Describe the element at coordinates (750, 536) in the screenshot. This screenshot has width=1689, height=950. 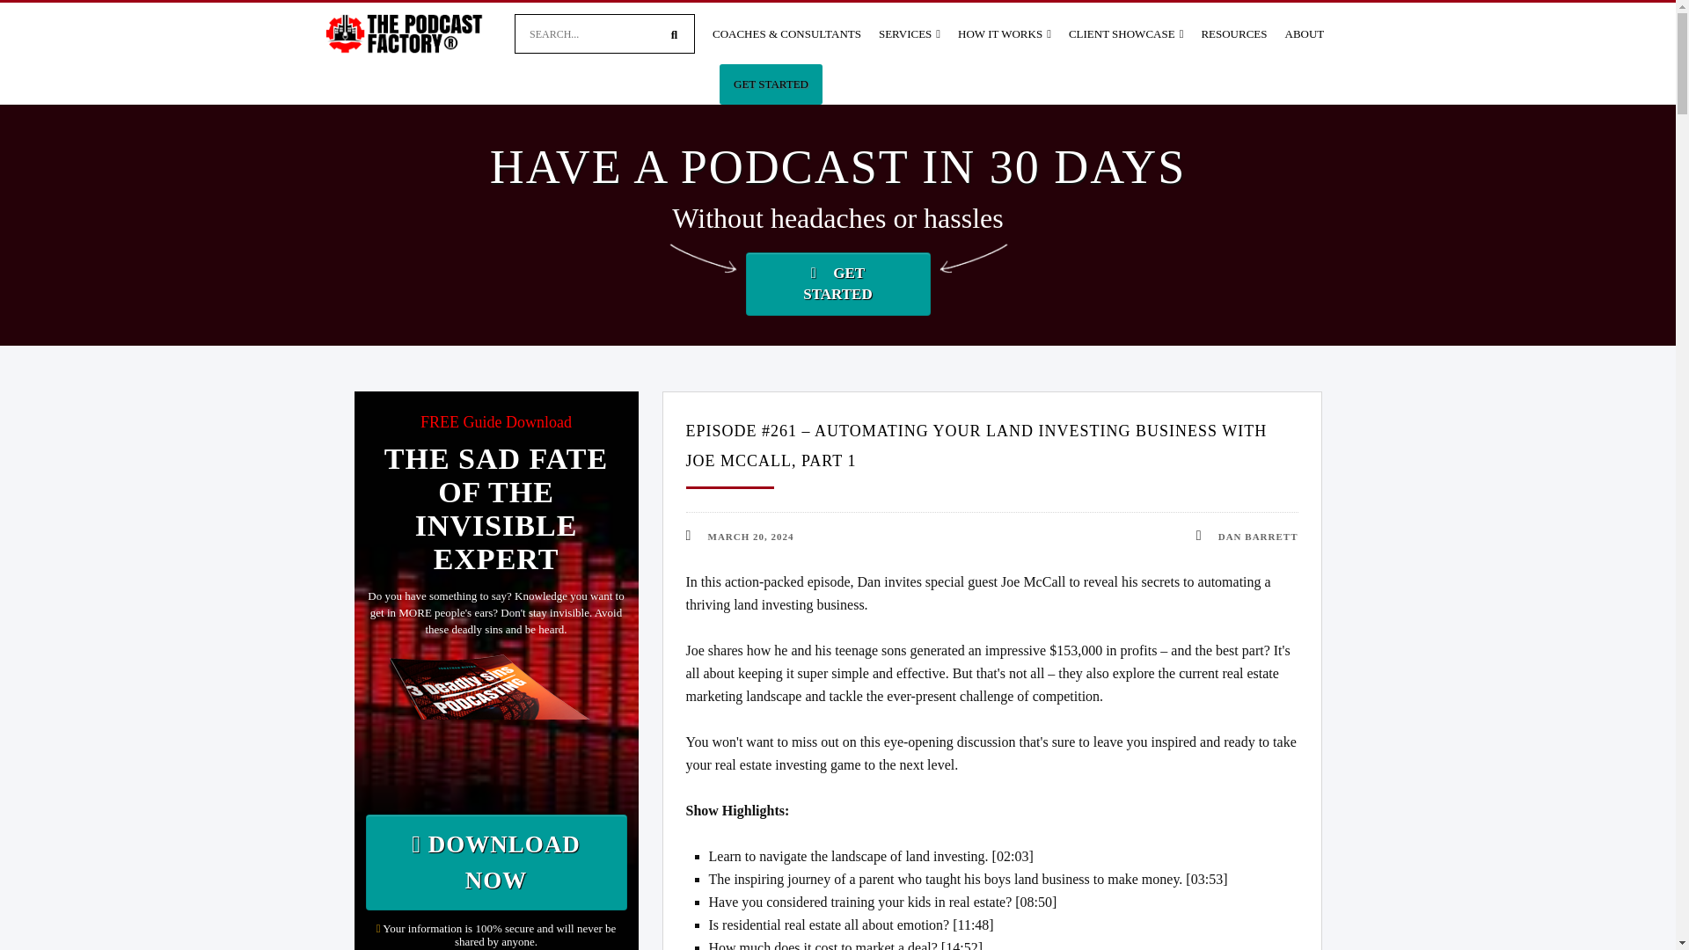
I see `2024-03-20` at that location.